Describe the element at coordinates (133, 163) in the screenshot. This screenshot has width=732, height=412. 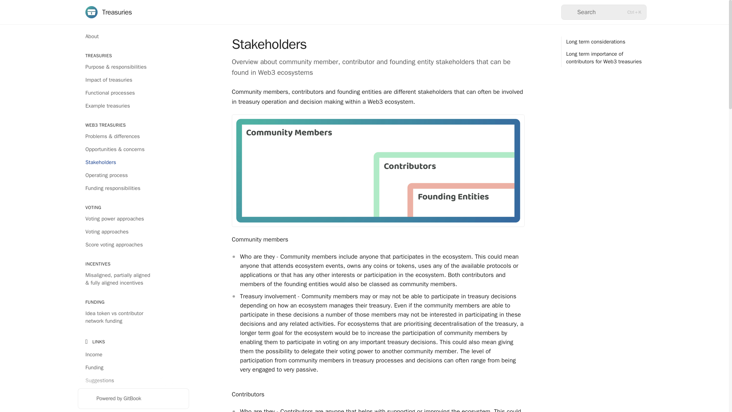
I see `Stakeholders` at that location.